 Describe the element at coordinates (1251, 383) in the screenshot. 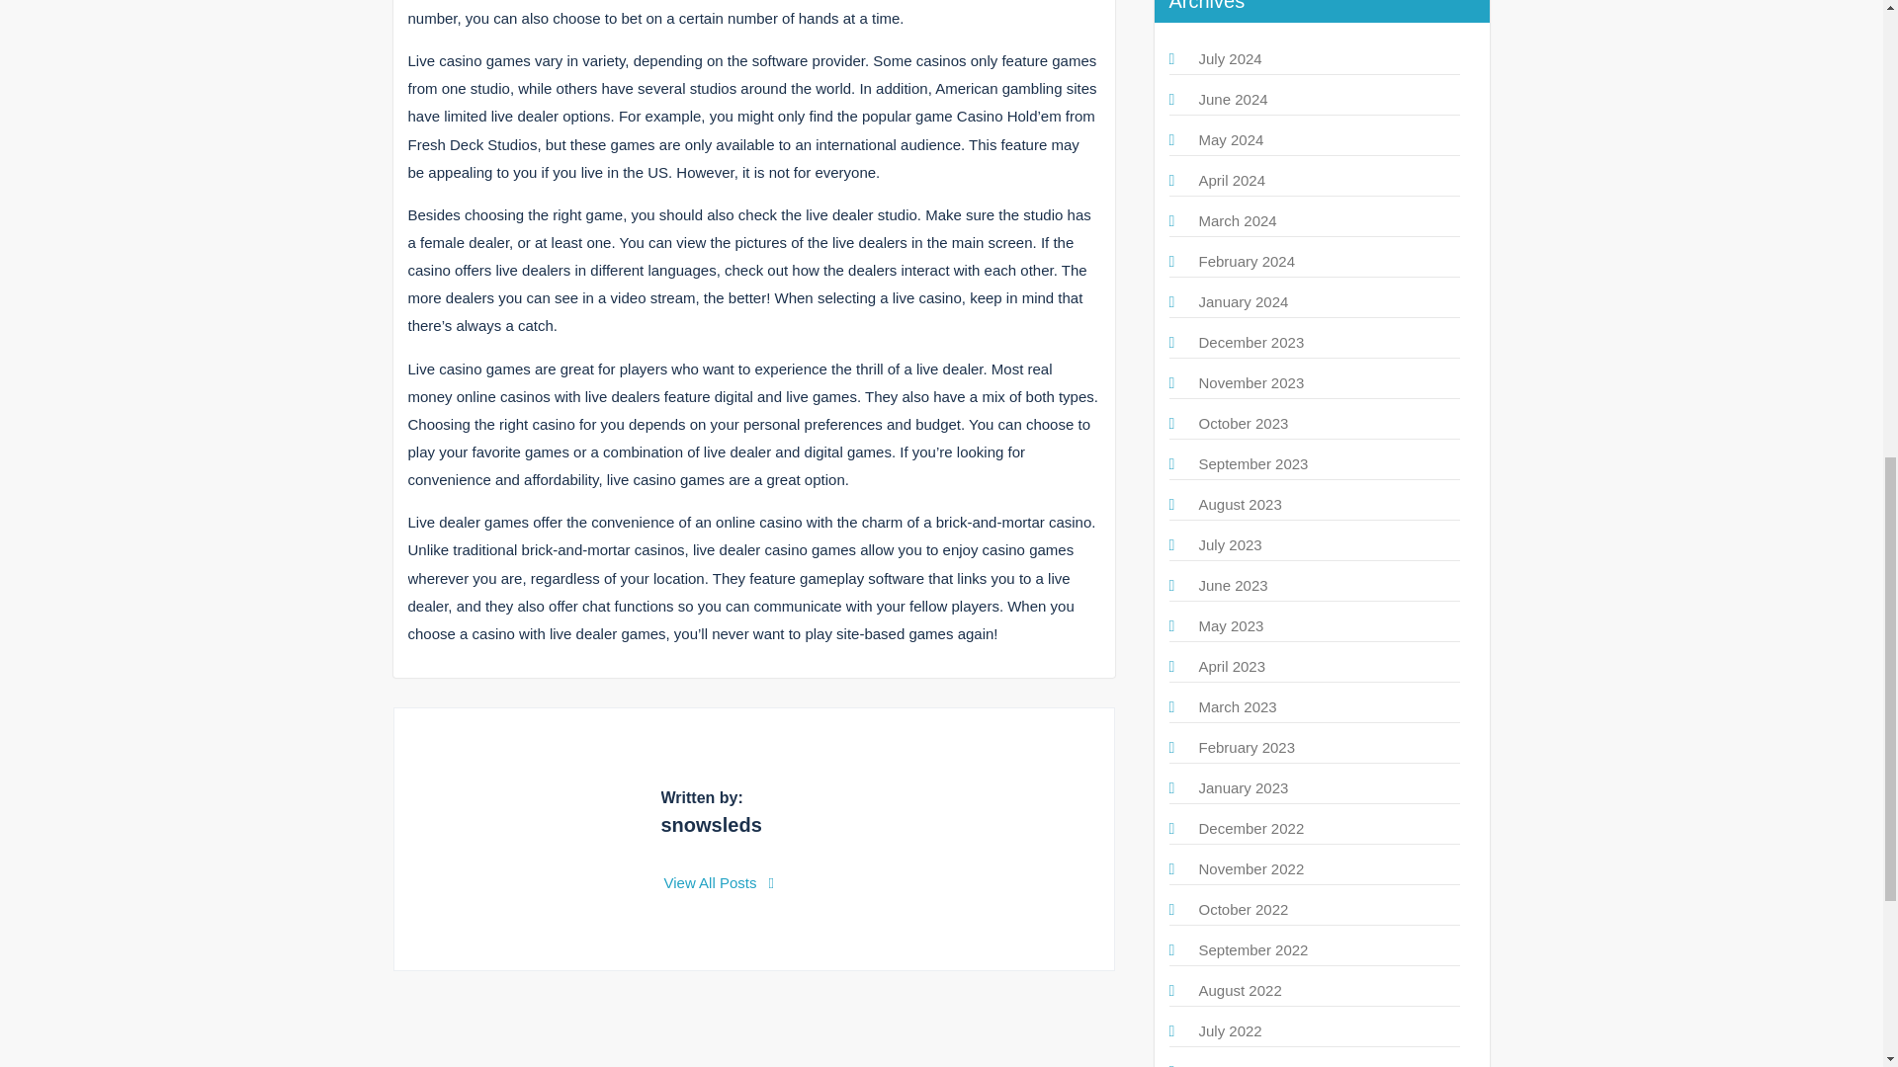

I see `November 2023` at that location.